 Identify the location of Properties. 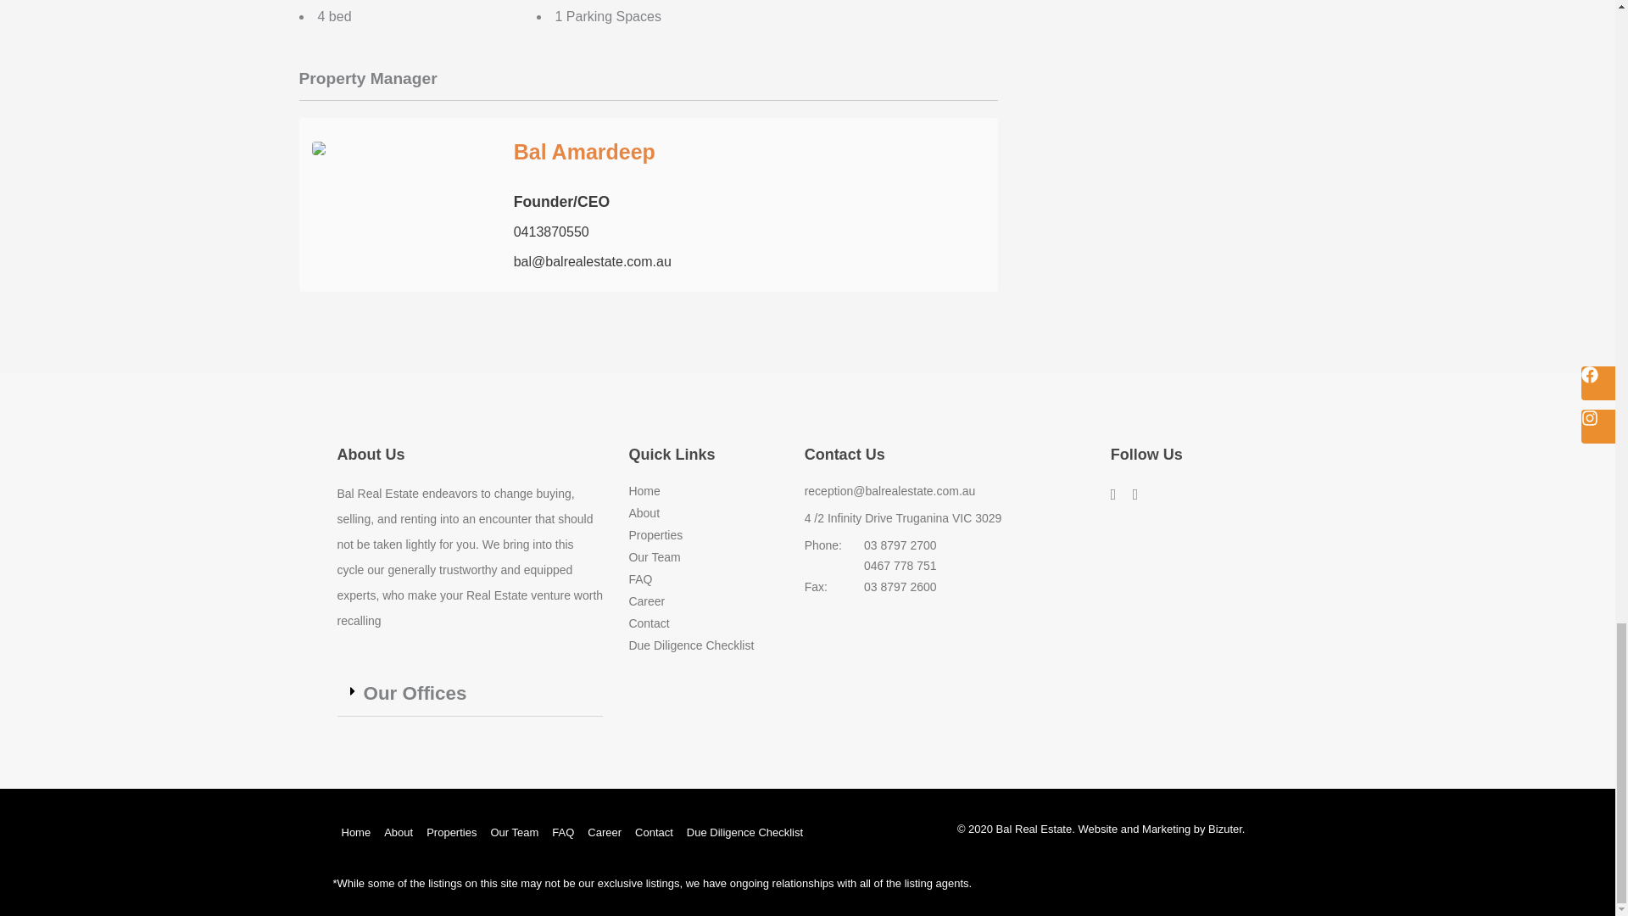
(703, 535).